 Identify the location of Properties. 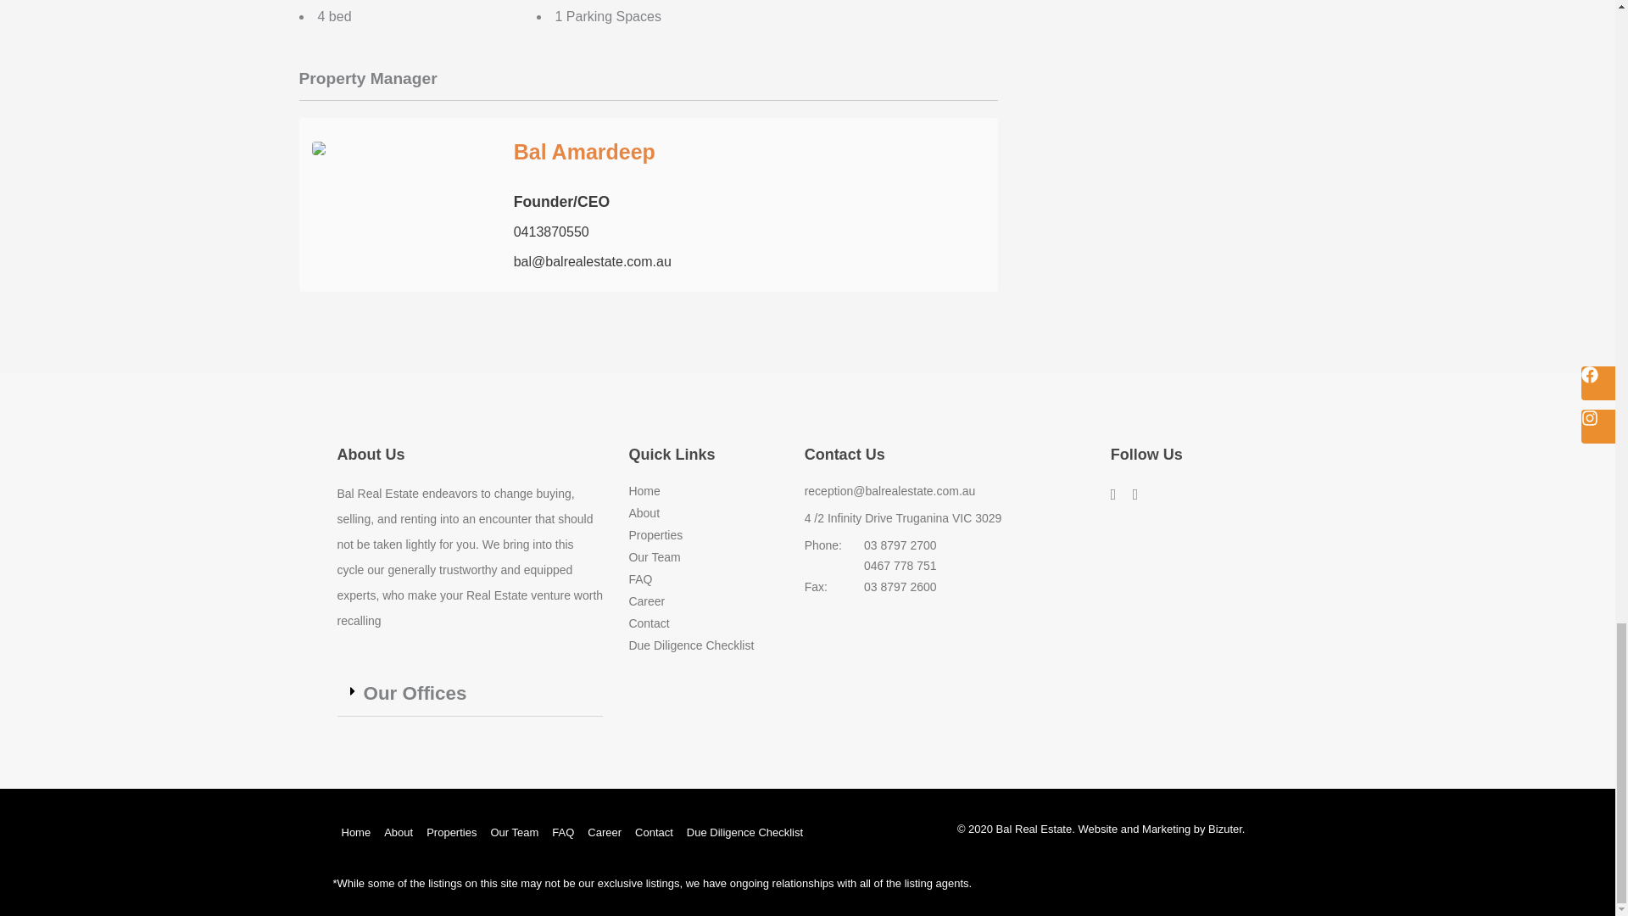
(703, 535).